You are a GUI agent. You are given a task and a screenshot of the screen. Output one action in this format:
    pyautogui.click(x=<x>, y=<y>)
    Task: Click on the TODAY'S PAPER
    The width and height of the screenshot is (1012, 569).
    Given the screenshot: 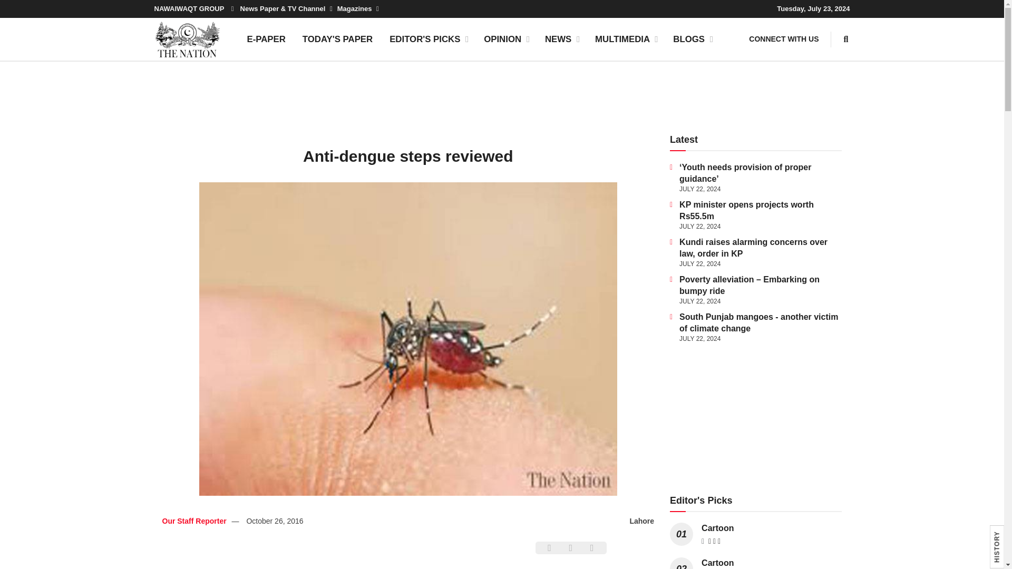 What is the action you would take?
    pyautogui.click(x=337, y=39)
    